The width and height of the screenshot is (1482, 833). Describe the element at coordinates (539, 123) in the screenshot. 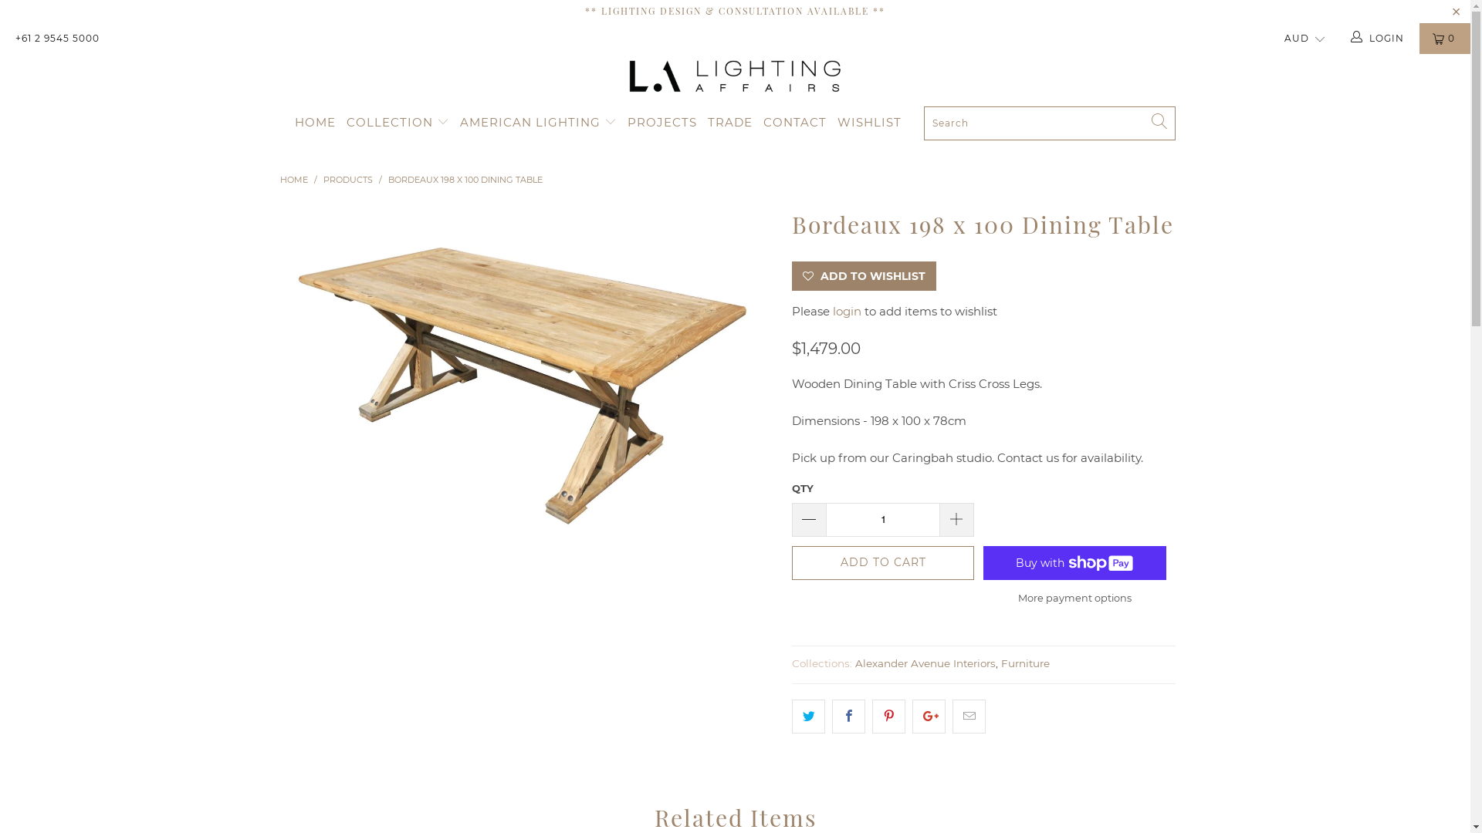

I see `AMERICAN LIGHTING` at that location.